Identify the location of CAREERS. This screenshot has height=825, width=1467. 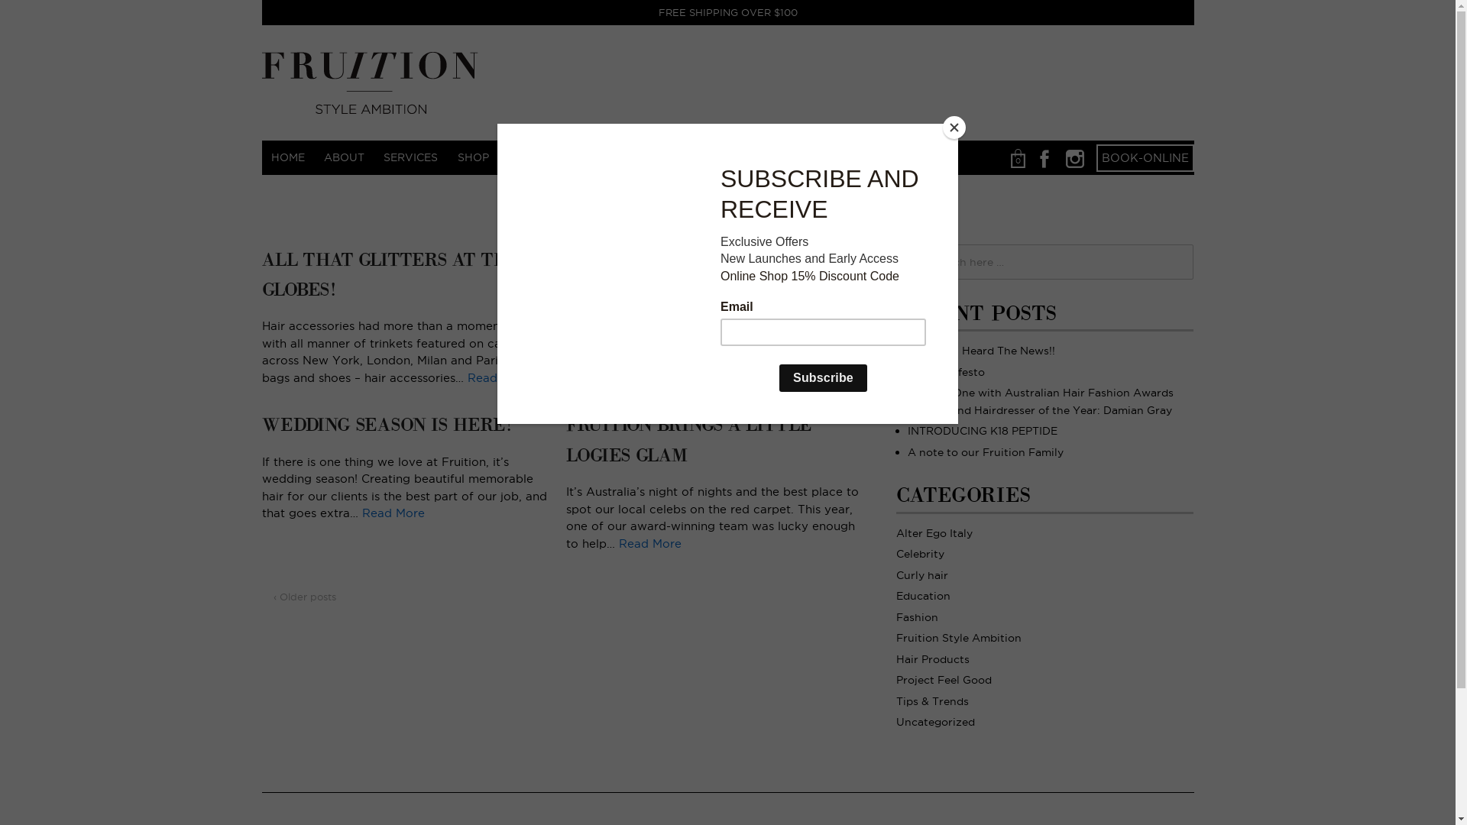
(296, 191).